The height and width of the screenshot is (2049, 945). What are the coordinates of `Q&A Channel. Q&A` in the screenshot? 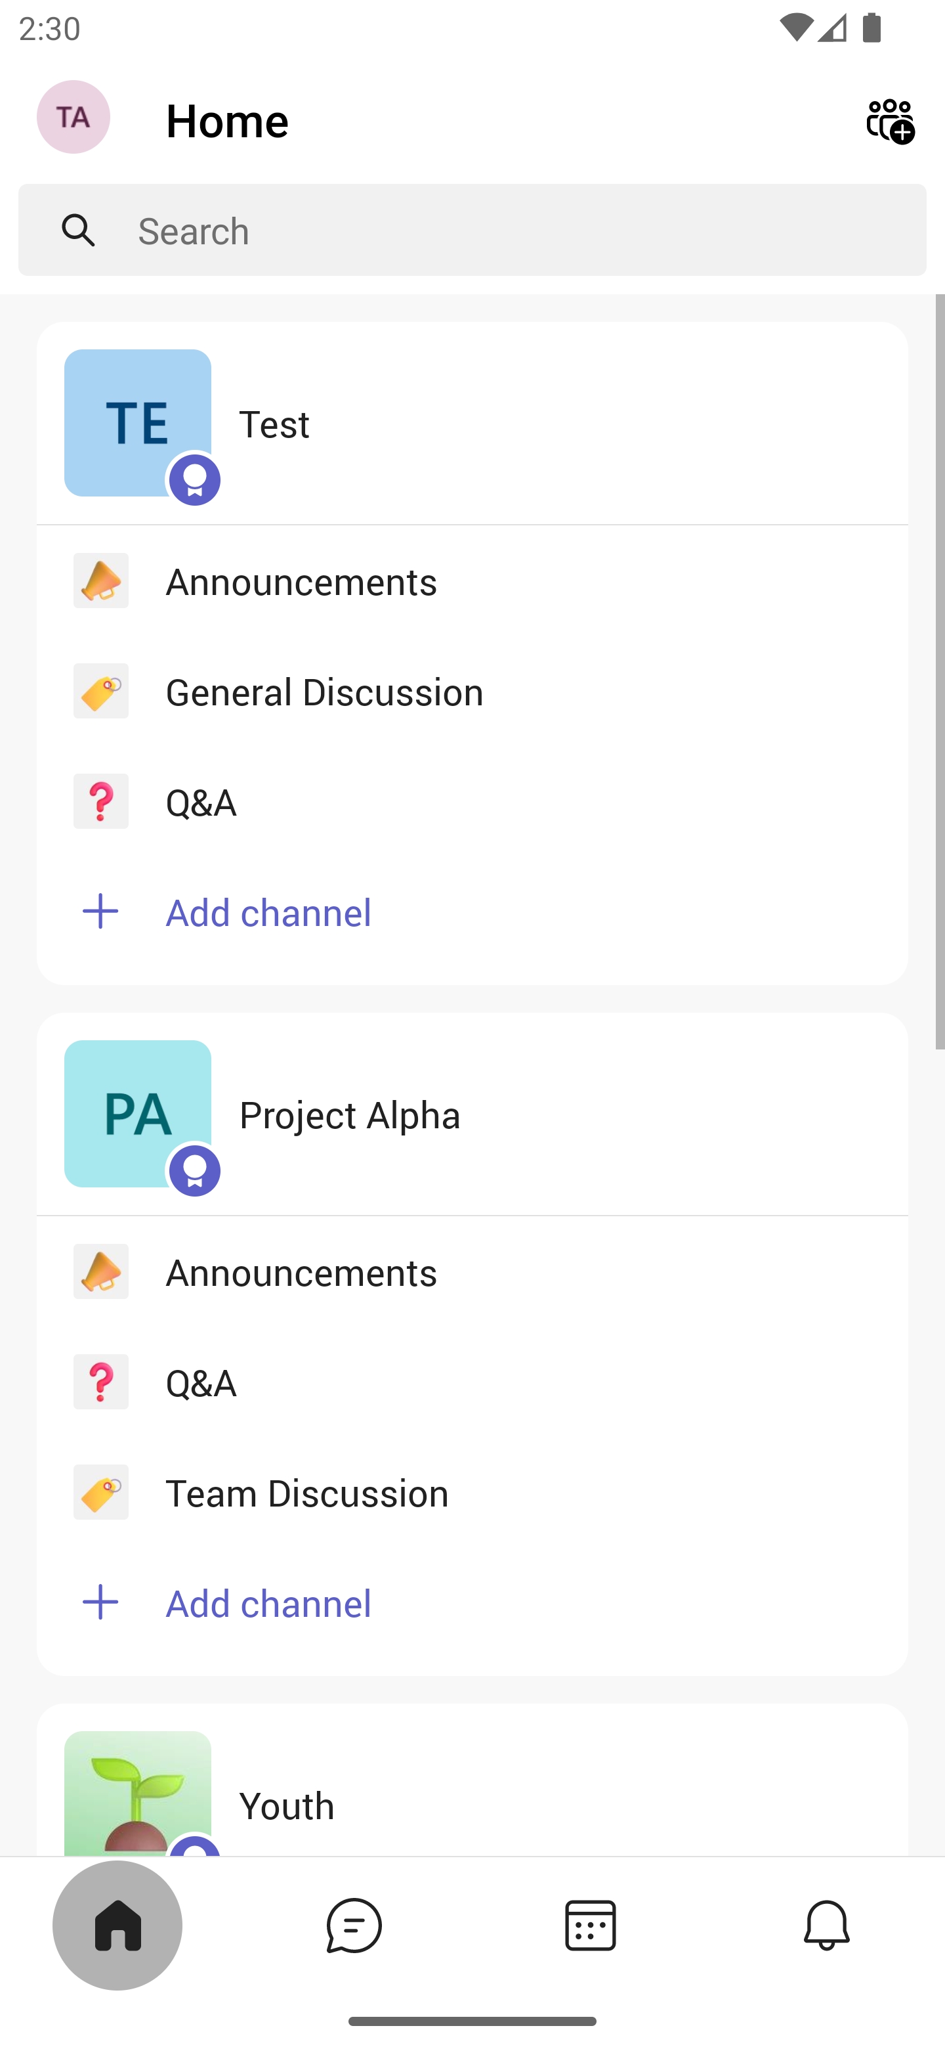 It's located at (472, 1380).